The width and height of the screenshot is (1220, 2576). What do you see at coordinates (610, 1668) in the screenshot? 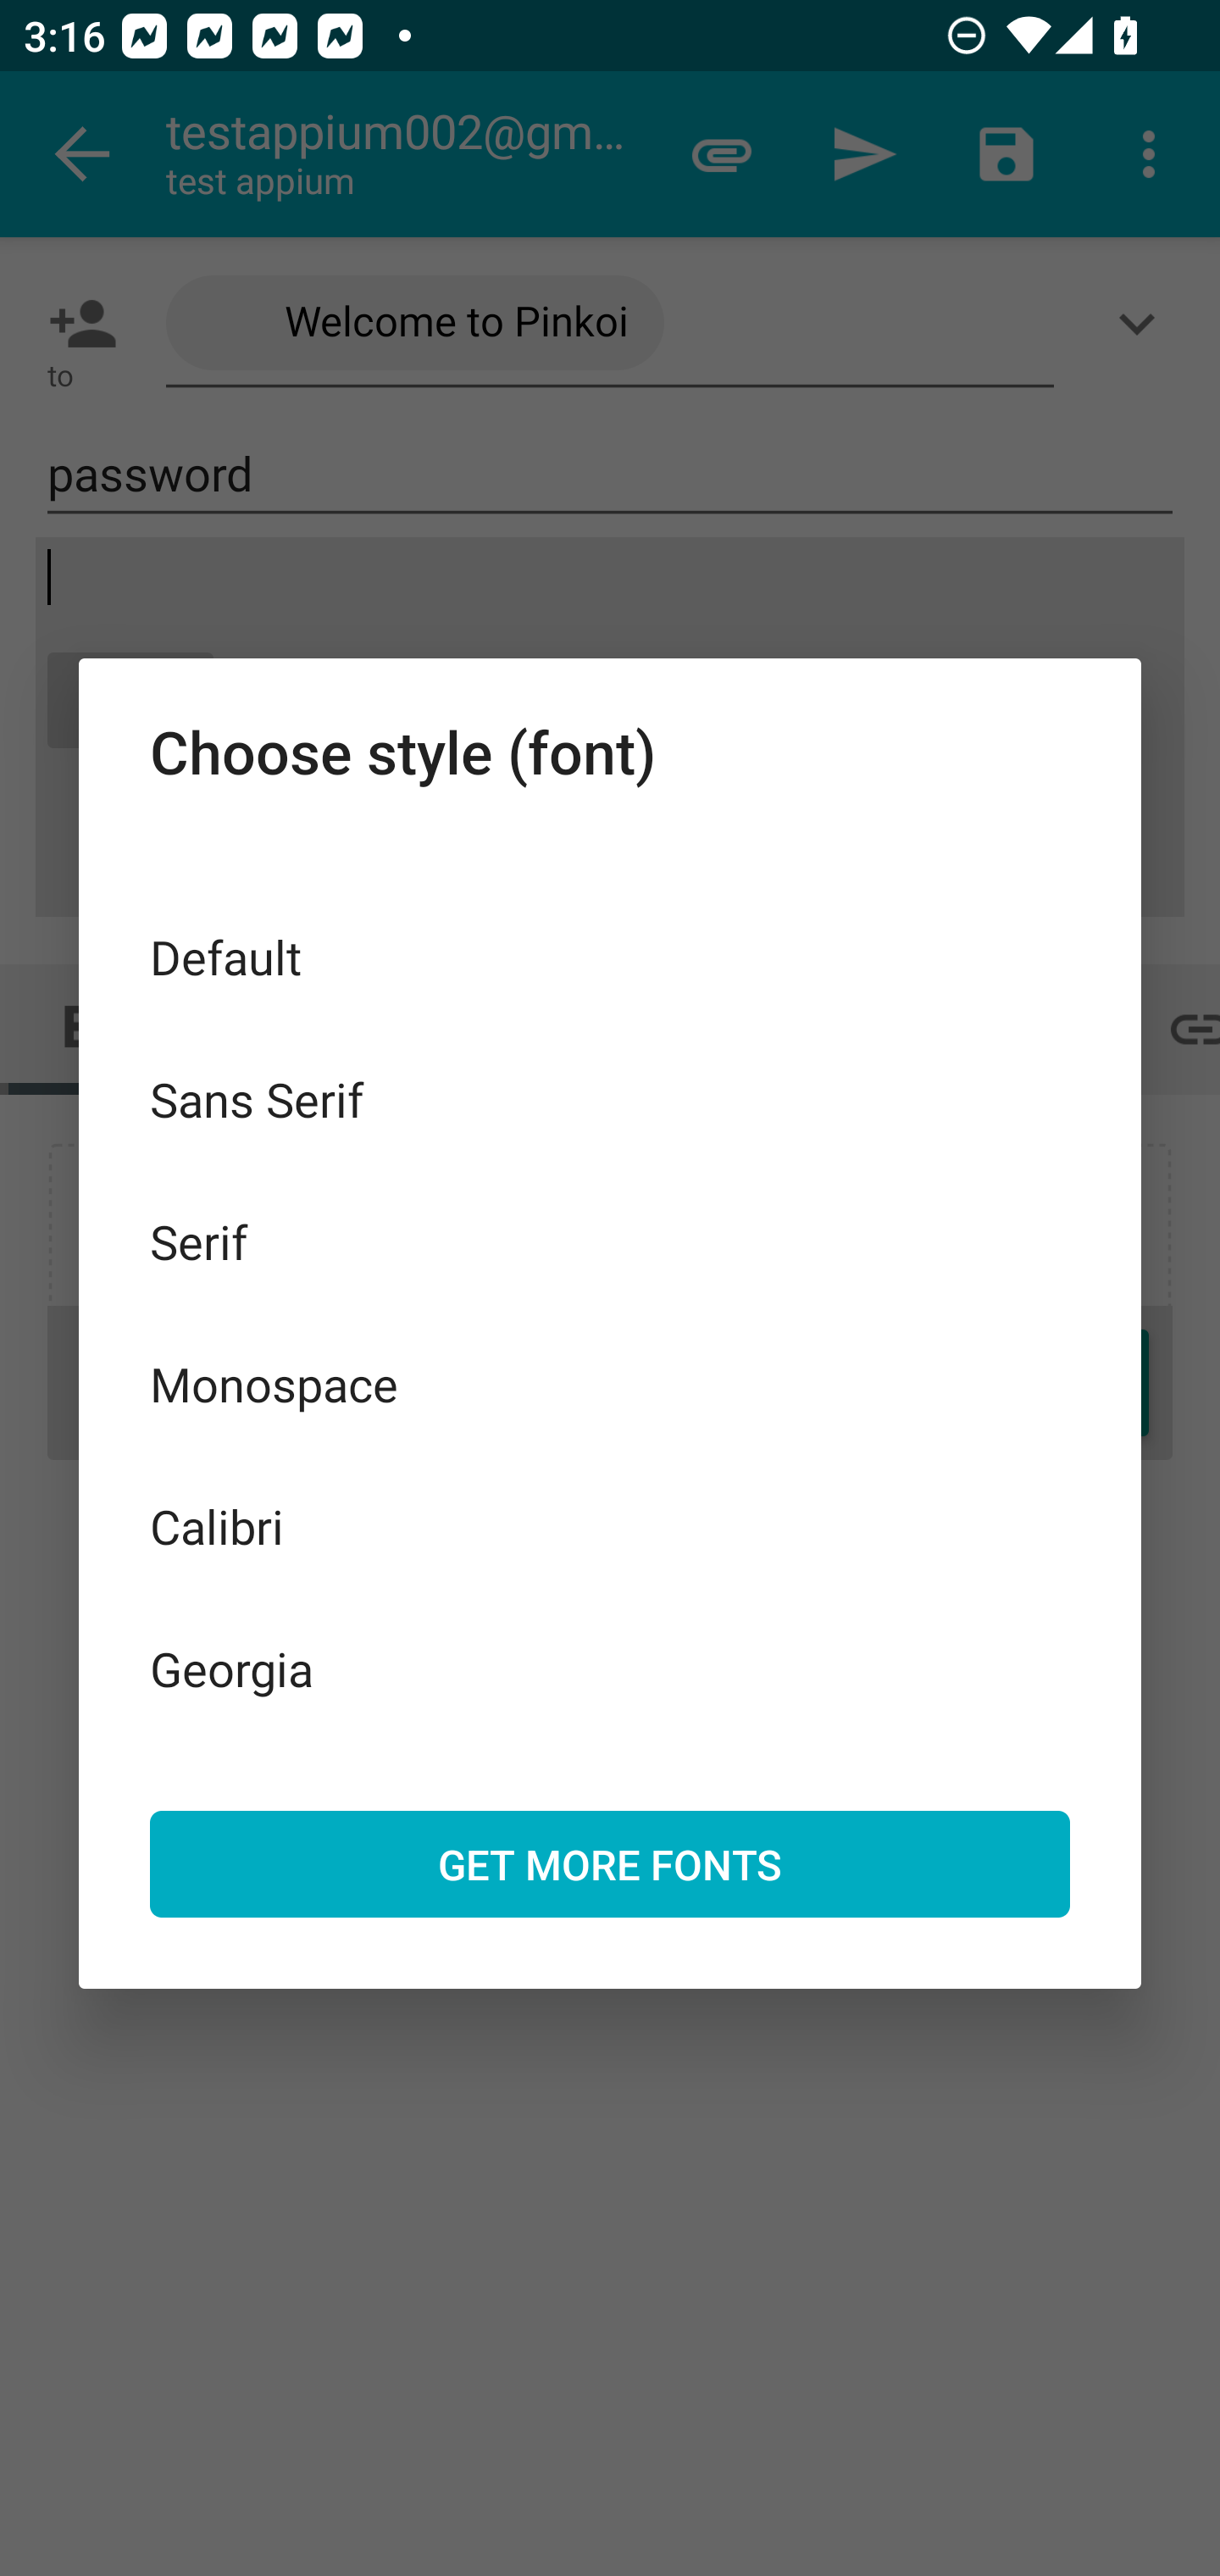
I see `Georgia` at bounding box center [610, 1668].